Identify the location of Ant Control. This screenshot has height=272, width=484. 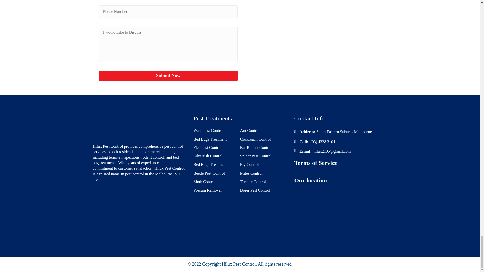
(250, 131).